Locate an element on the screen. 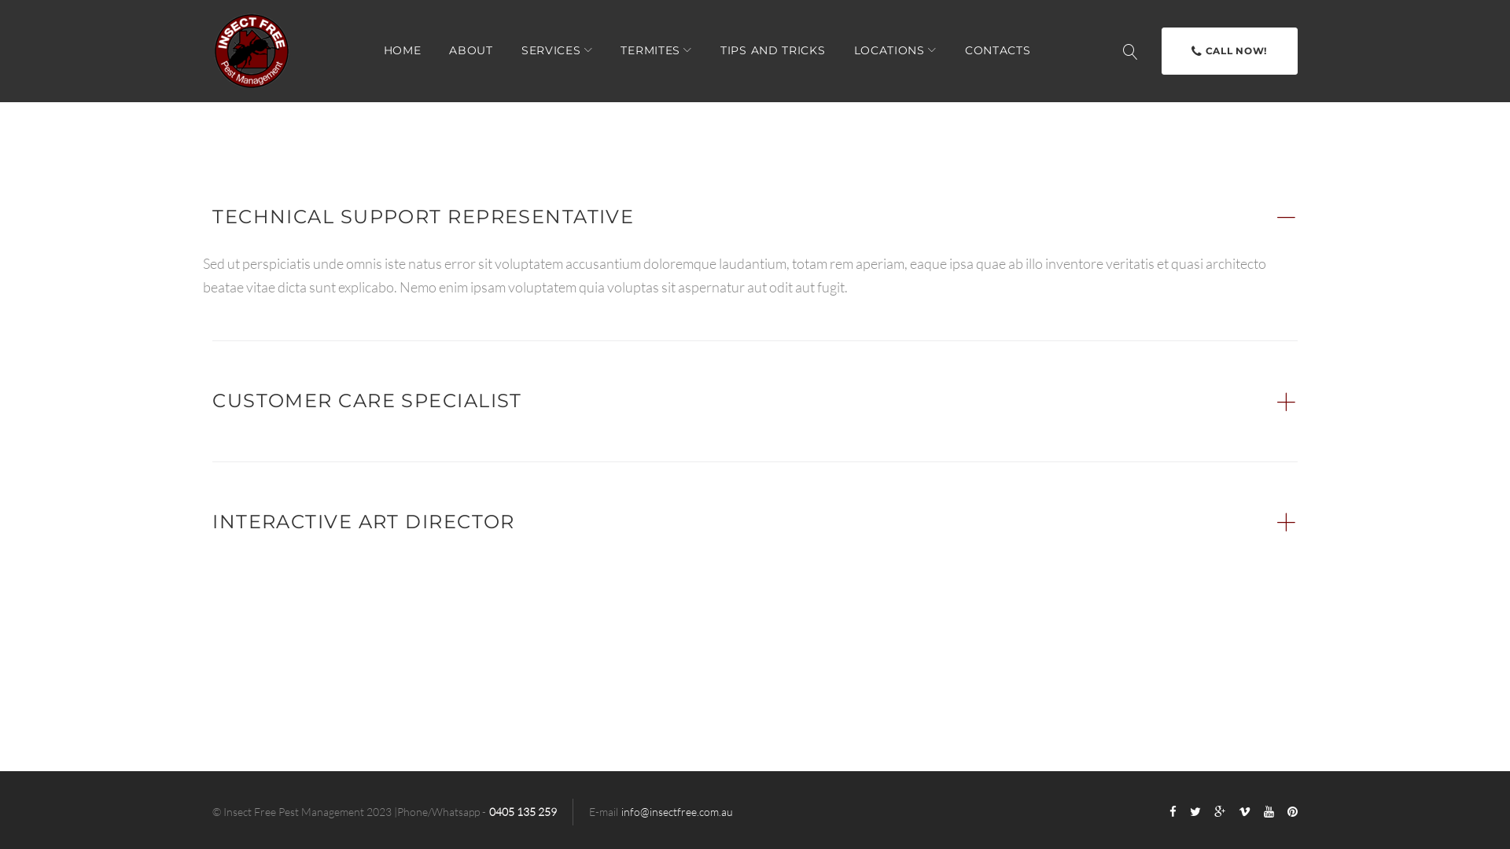 The image size is (1510, 849). info@insectfree.com.au is located at coordinates (677, 812).